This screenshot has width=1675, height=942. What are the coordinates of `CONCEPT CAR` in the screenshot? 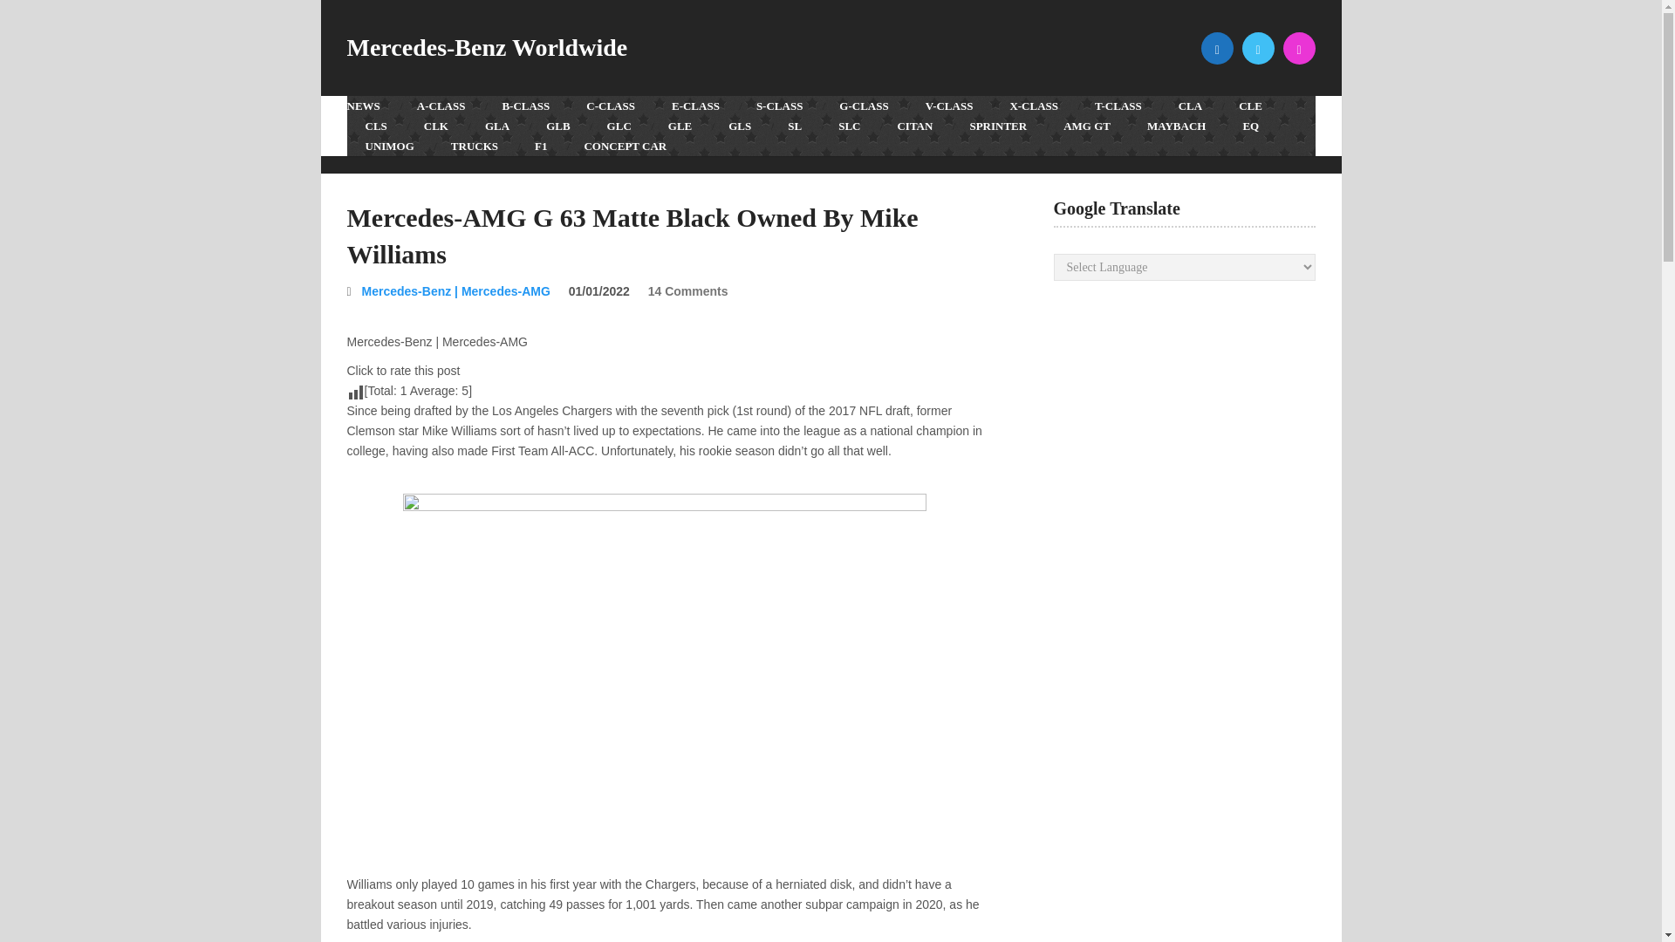 It's located at (625, 146).